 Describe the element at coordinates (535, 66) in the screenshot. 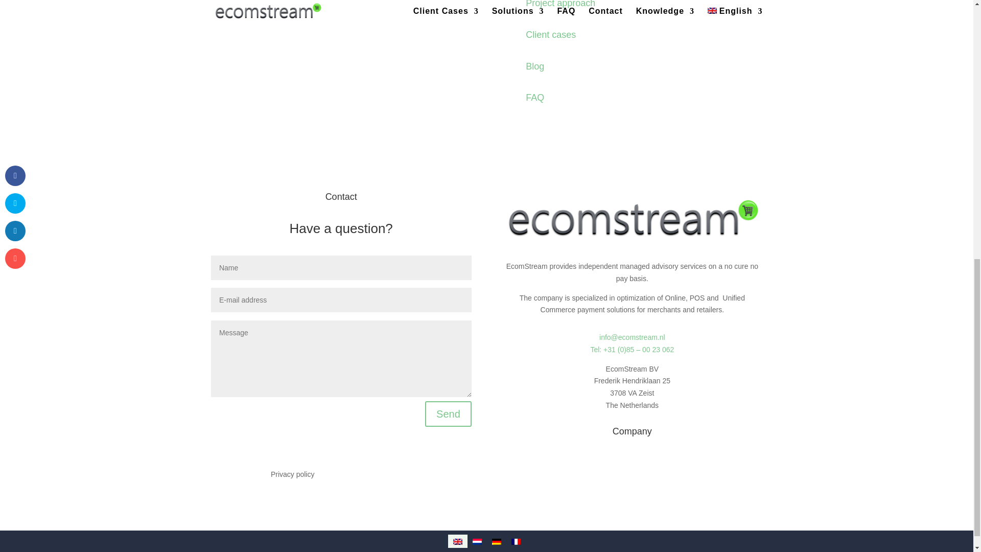

I see `Blog` at that location.